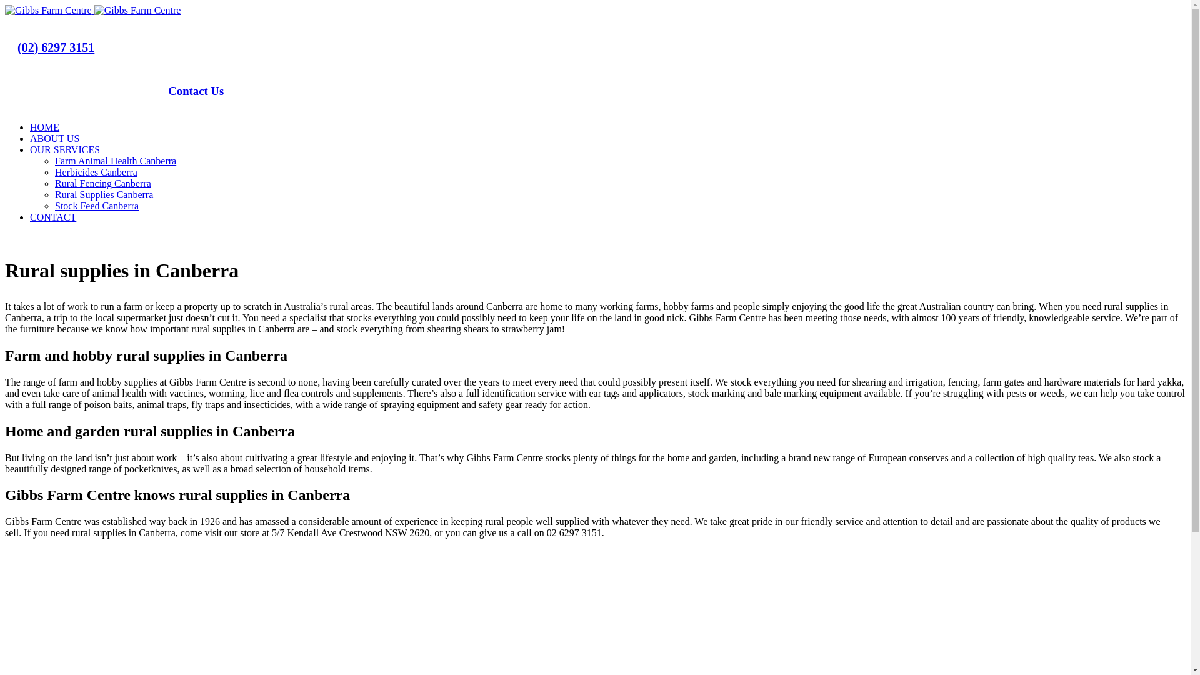 This screenshot has height=675, width=1200. Describe the element at coordinates (53, 217) in the screenshot. I see `CONTACT` at that location.